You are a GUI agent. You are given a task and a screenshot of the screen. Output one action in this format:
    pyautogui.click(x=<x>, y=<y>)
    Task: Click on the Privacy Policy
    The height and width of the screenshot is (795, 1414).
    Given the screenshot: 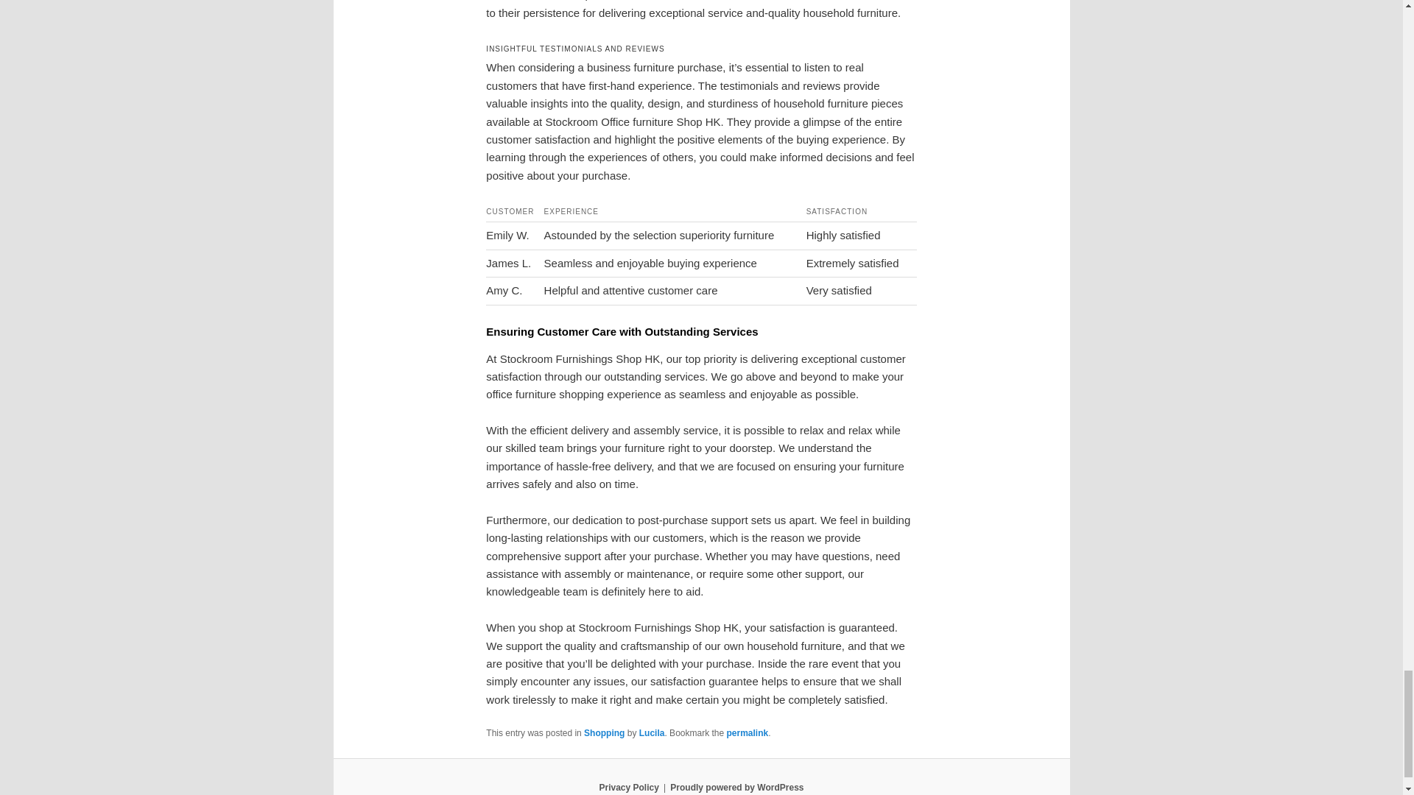 What is the action you would take?
    pyautogui.click(x=628, y=787)
    